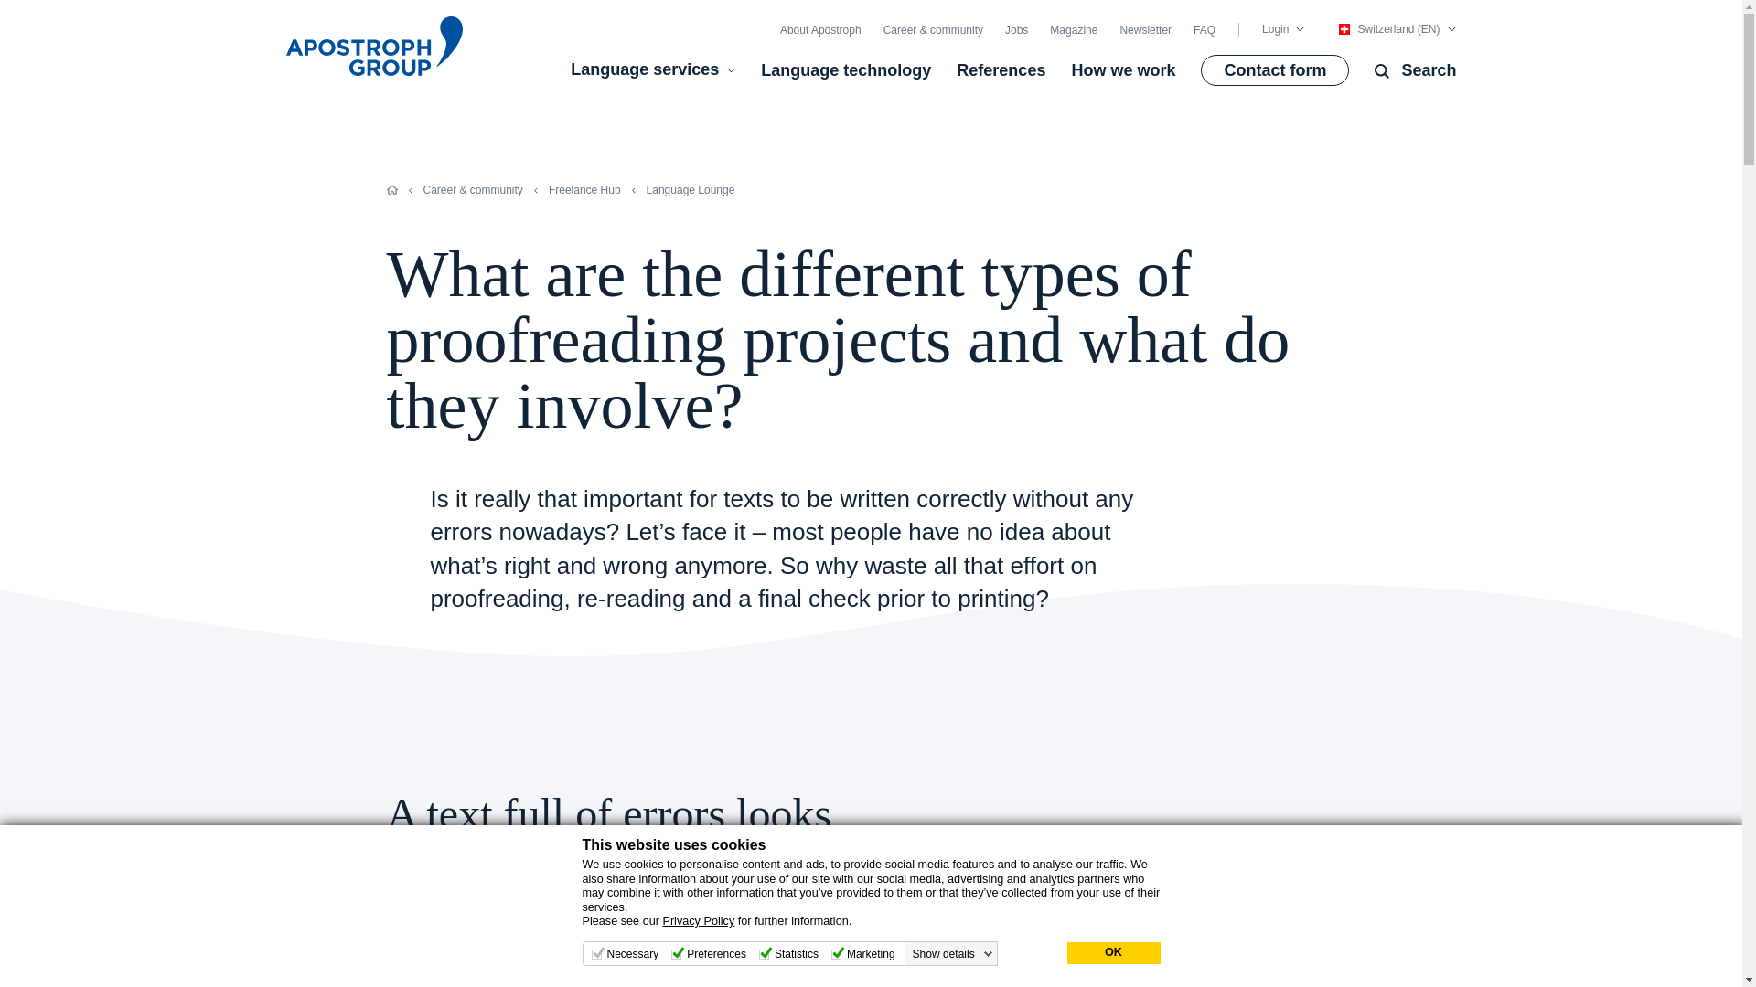  Describe the element at coordinates (953, 953) in the screenshot. I see `Show details` at that location.